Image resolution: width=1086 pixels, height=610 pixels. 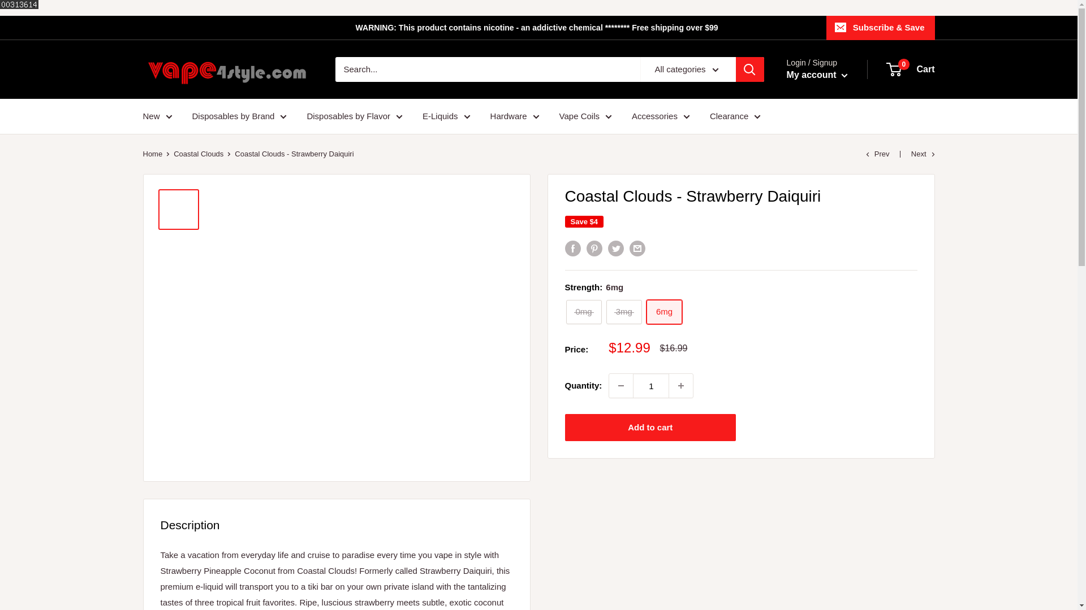 I want to click on 6mg, so click(x=664, y=312).